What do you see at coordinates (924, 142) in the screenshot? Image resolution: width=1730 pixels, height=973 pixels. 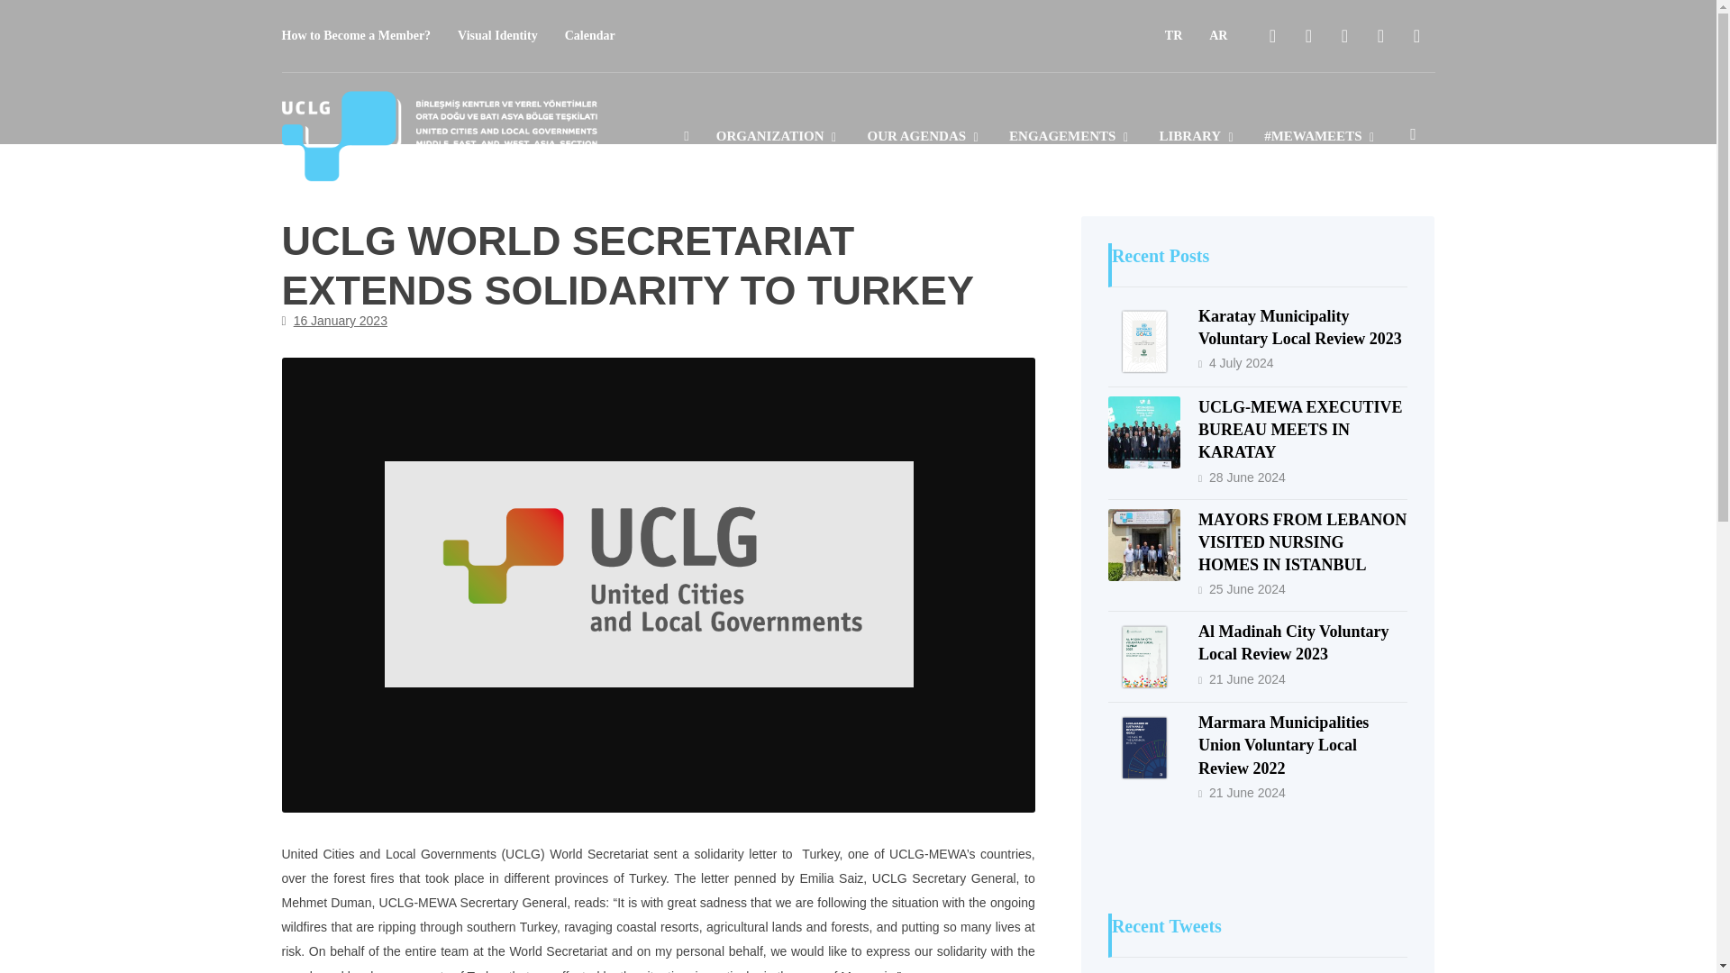 I see `OUR AGENDAS` at bounding box center [924, 142].